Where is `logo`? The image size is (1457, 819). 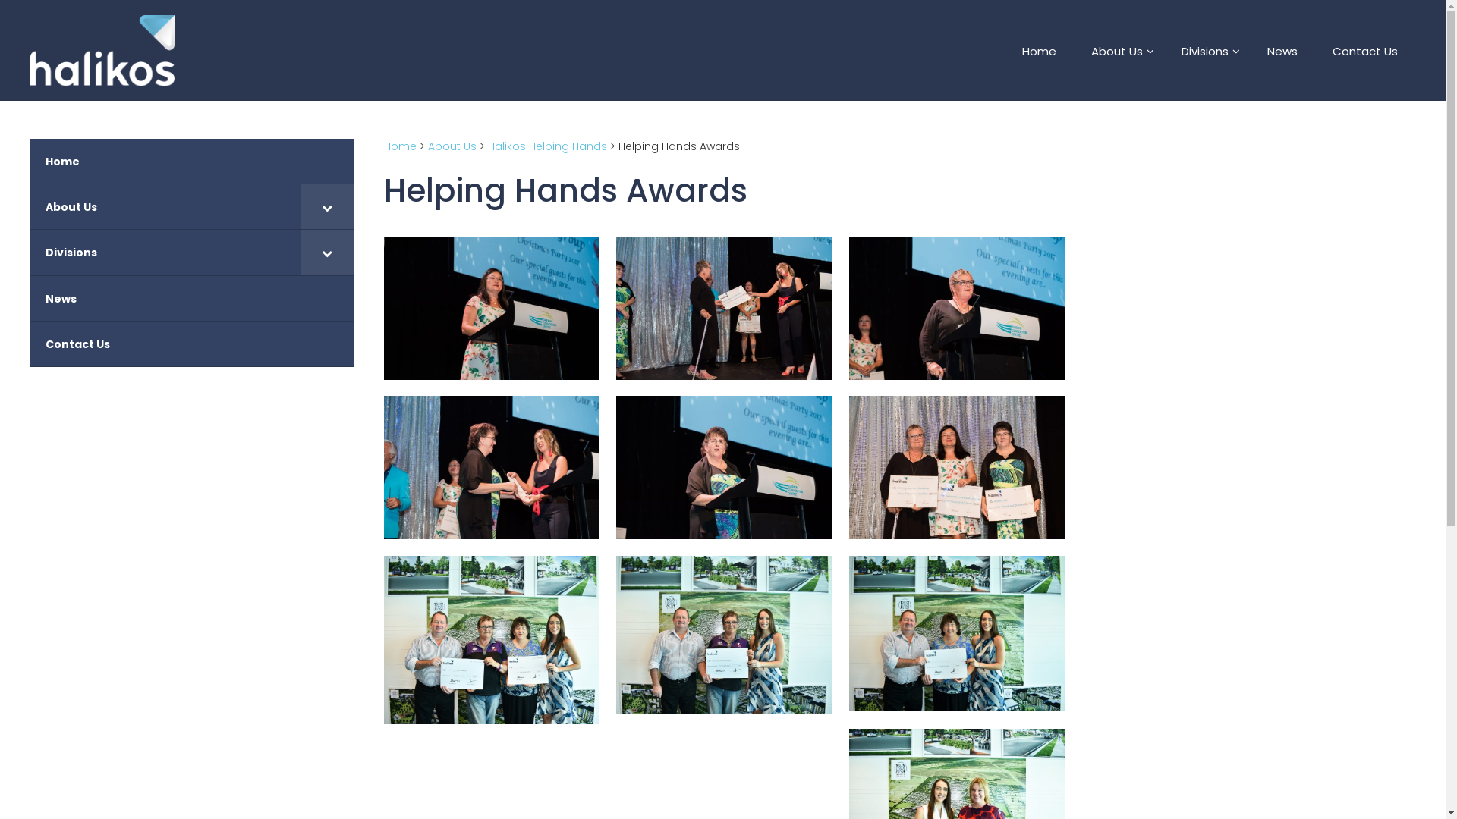 logo is located at coordinates (102, 50).